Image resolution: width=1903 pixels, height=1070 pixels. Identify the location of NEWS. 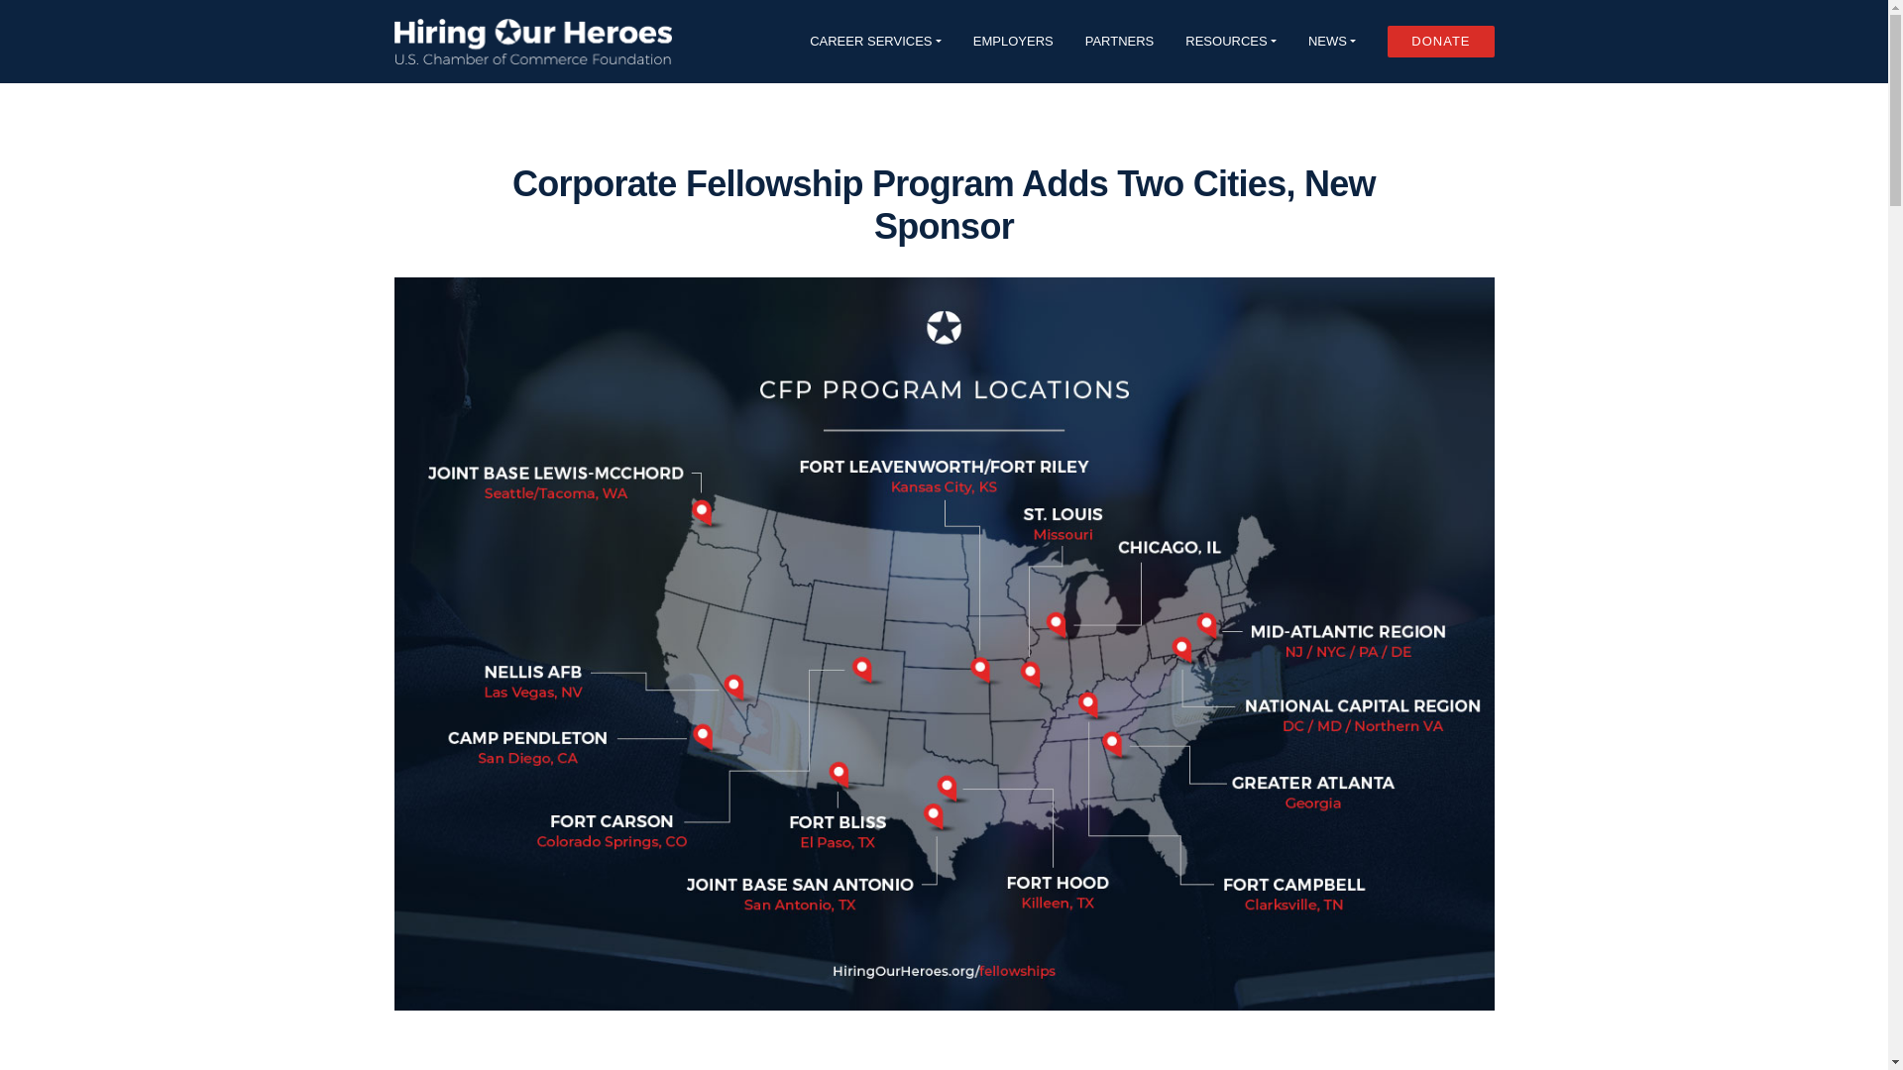
(1332, 41).